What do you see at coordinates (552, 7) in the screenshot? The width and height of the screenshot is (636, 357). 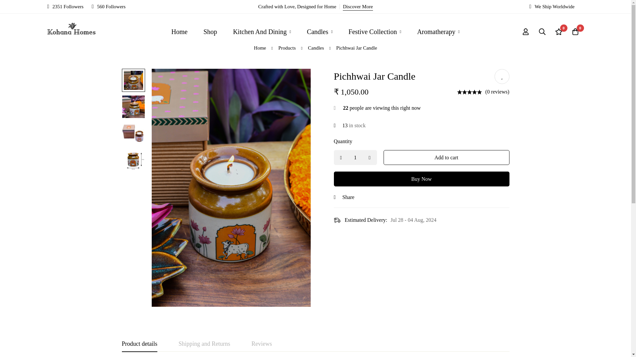 I see `We Ship Worldwide` at bounding box center [552, 7].